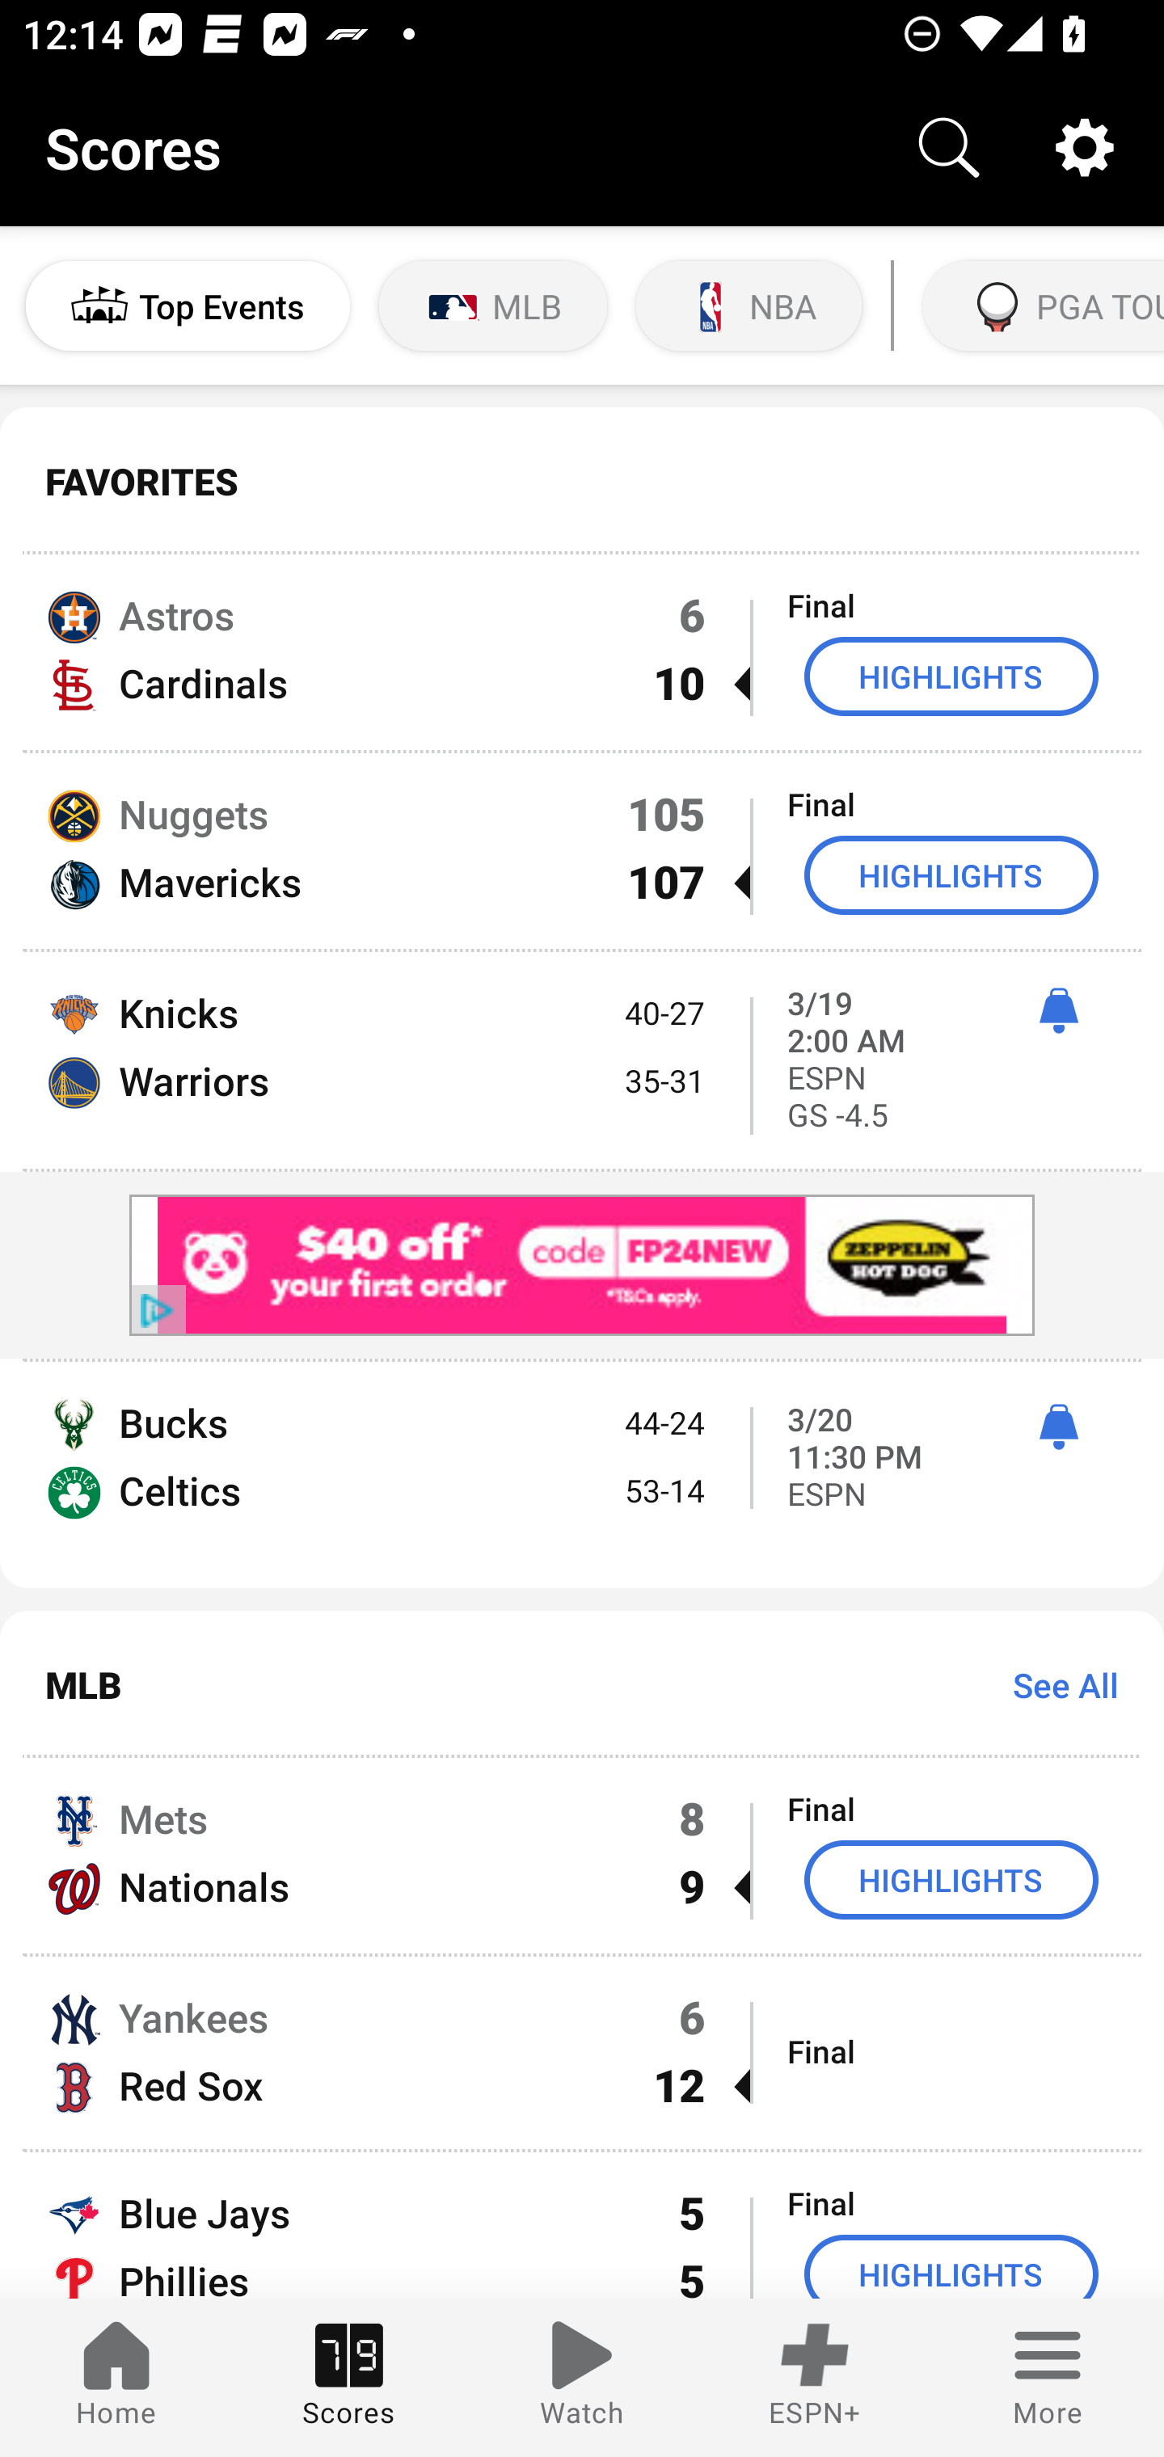  What do you see at coordinates (493, 306) in the screenshot?
I see `MLB` at bounding box center [493, 306].